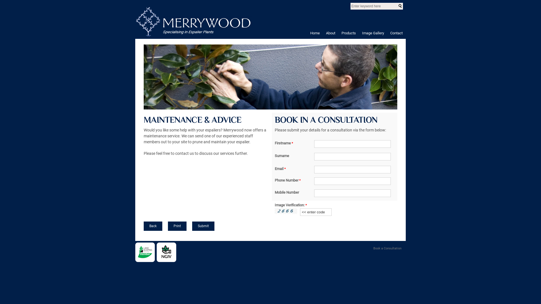  What do you see at coordinates (387, 248) in the screenshot?
I see `Book a Consultation` at bounding box center [387, 248].